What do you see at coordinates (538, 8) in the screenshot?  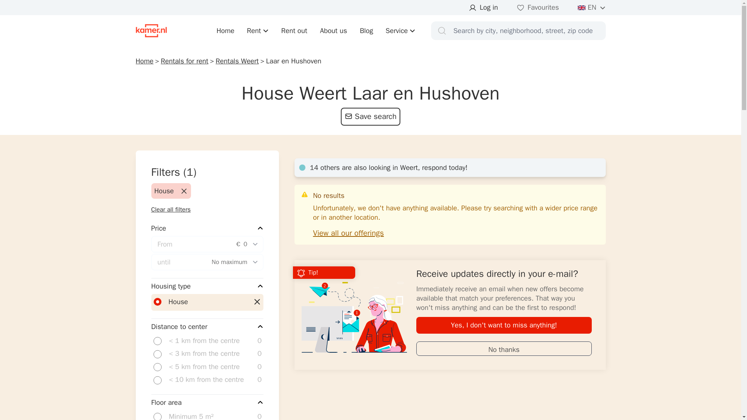 I see `Favourites` at bounding box center [538, 8].